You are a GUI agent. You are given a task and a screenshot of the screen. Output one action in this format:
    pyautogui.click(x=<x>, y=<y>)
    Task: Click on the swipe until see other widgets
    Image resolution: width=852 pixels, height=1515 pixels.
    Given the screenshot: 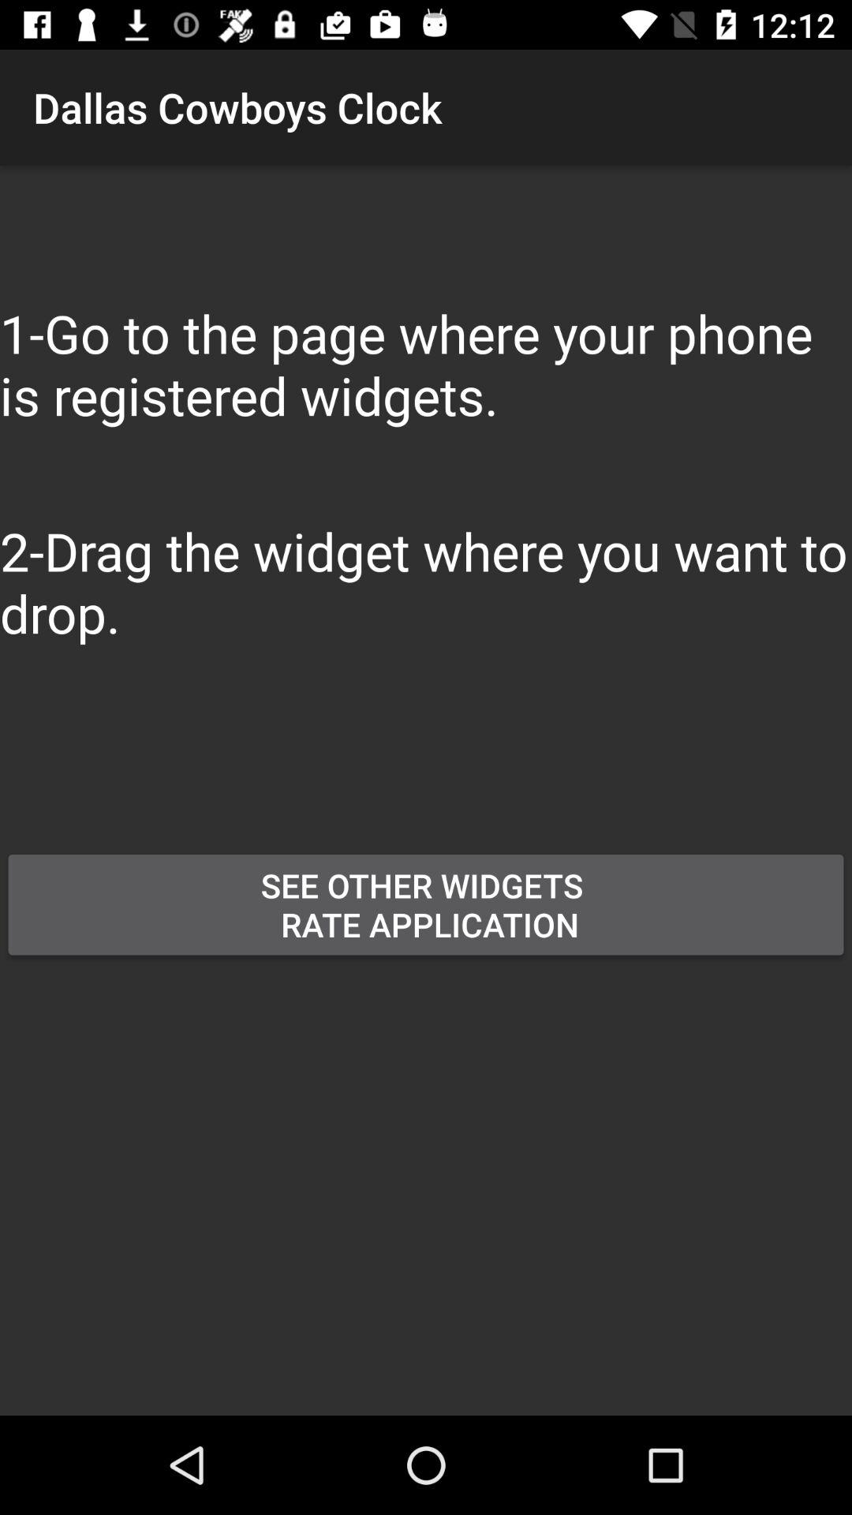 What is the action you would take?
    pyautogui.click(x=426, y=904)
    